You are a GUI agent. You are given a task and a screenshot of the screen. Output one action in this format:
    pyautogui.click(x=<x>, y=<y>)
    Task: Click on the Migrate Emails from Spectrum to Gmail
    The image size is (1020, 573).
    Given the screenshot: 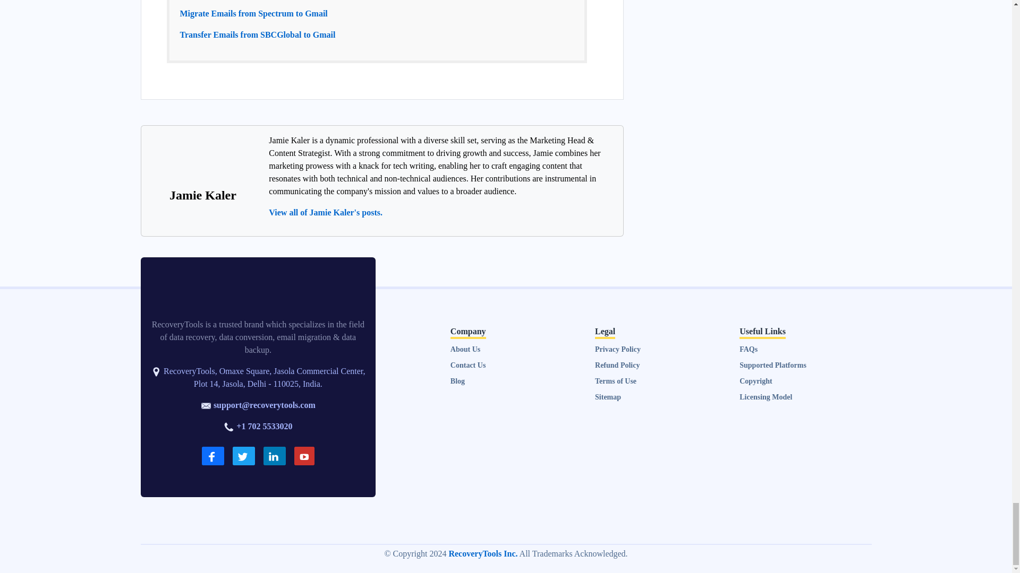 What is the action you would take?
    pyautogui.click(x=253, y=13)
    